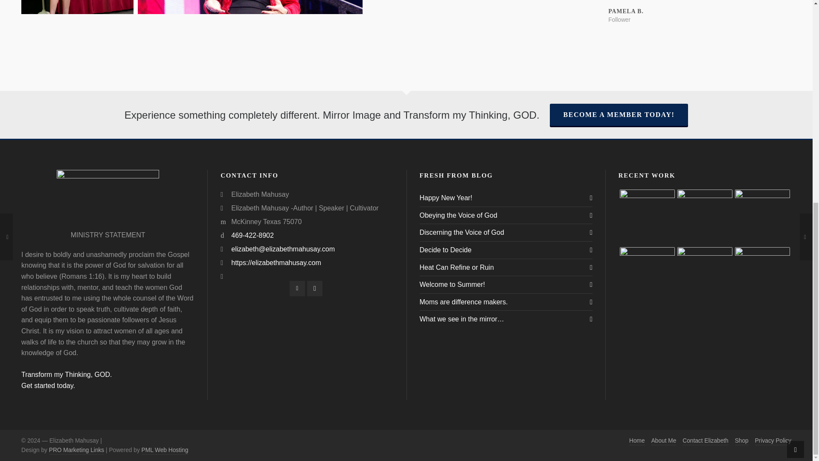 The image size is (819, 461). I want to click on Learn More About My Marriage Story, so click(762, 217).